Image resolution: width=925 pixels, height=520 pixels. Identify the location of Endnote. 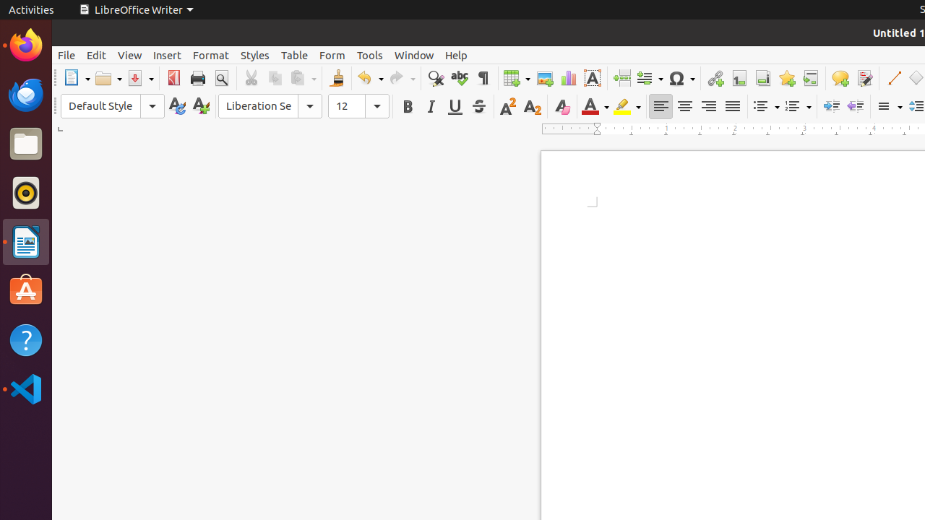
(763, 78).